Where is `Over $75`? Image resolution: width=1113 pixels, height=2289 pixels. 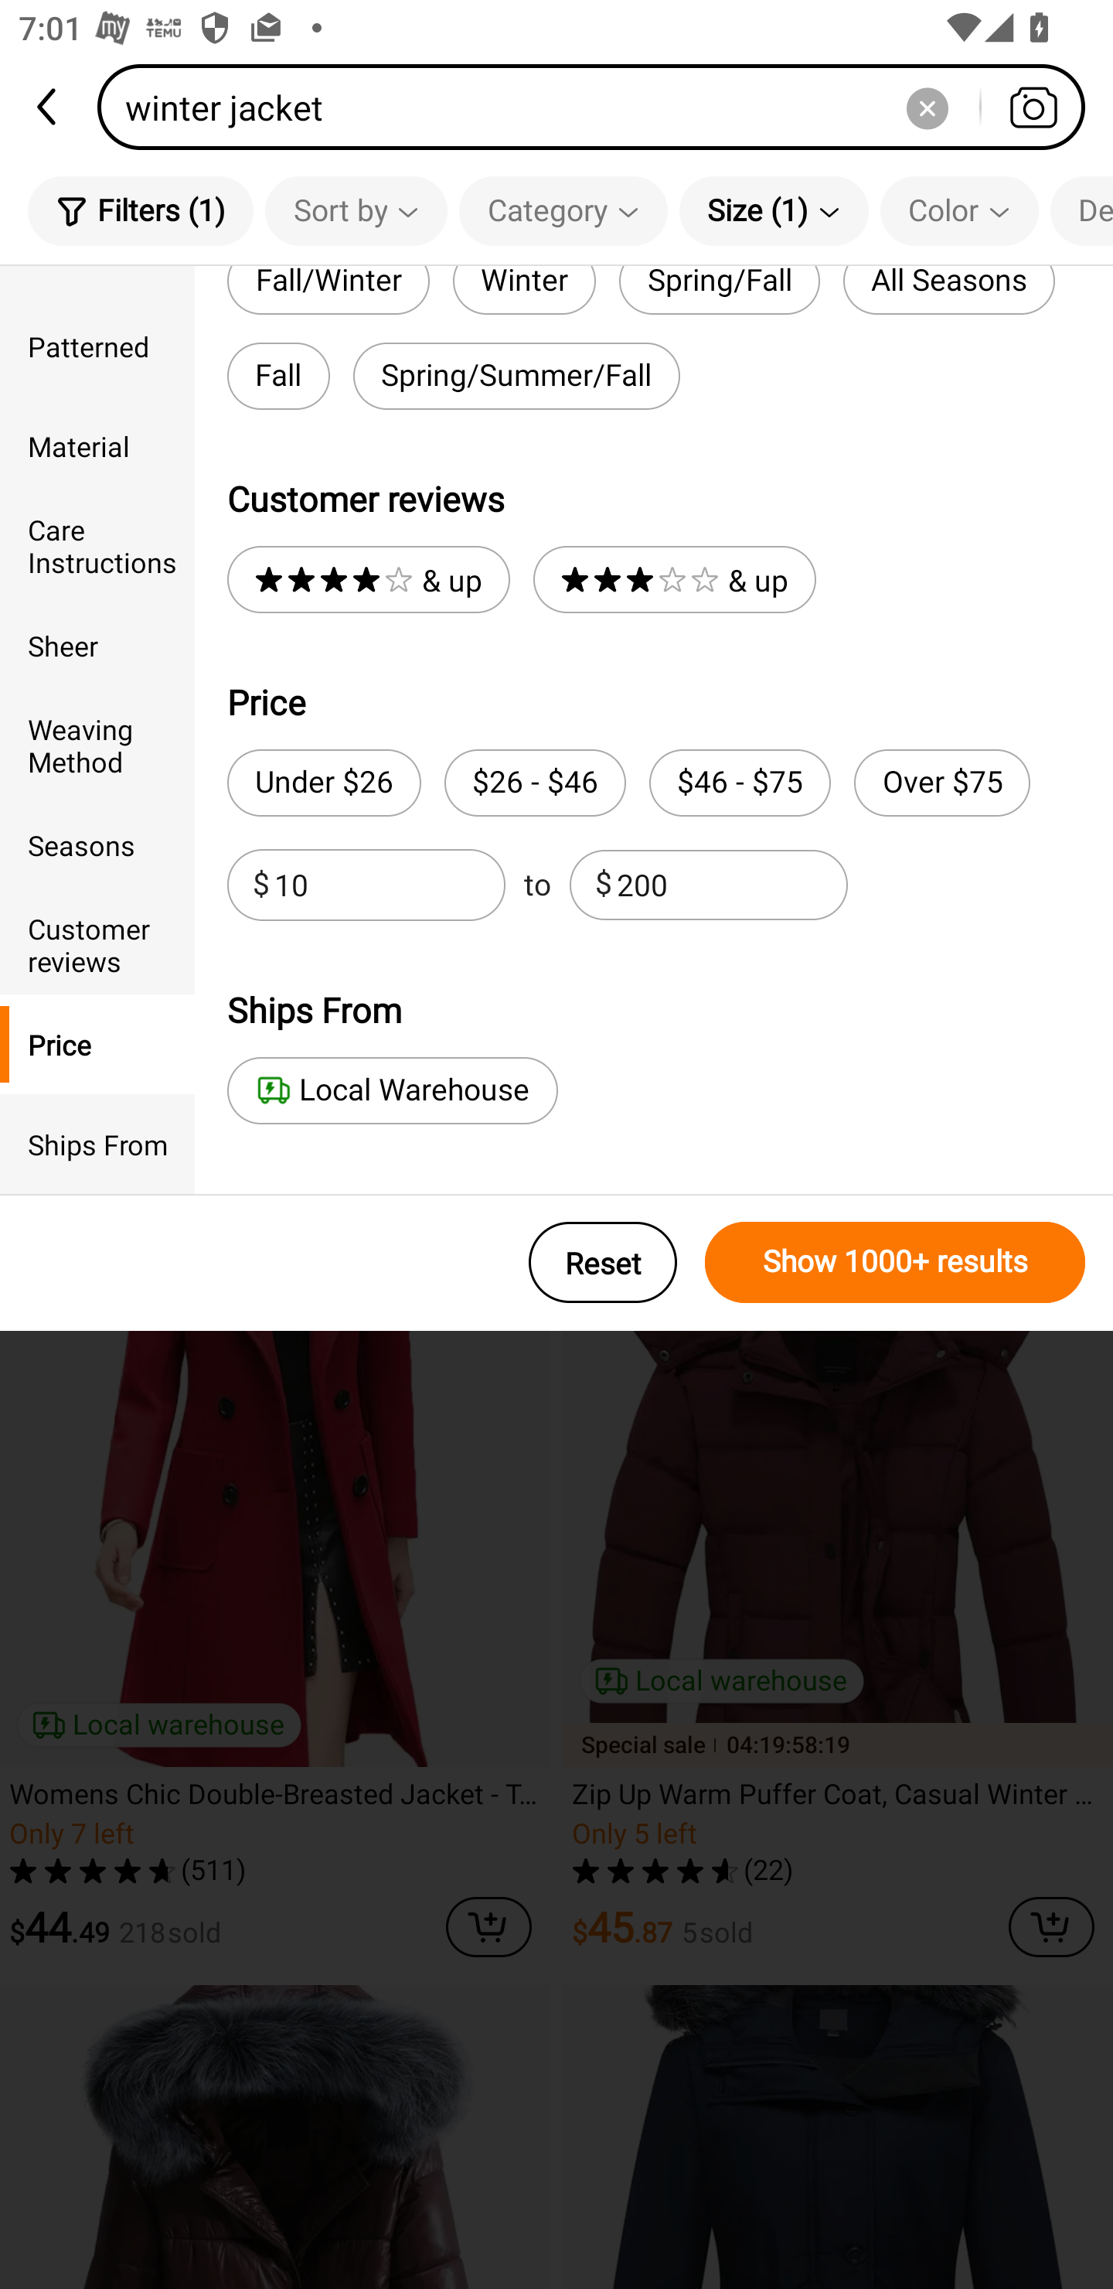
Over $75 is located at coordinates (941, 783).